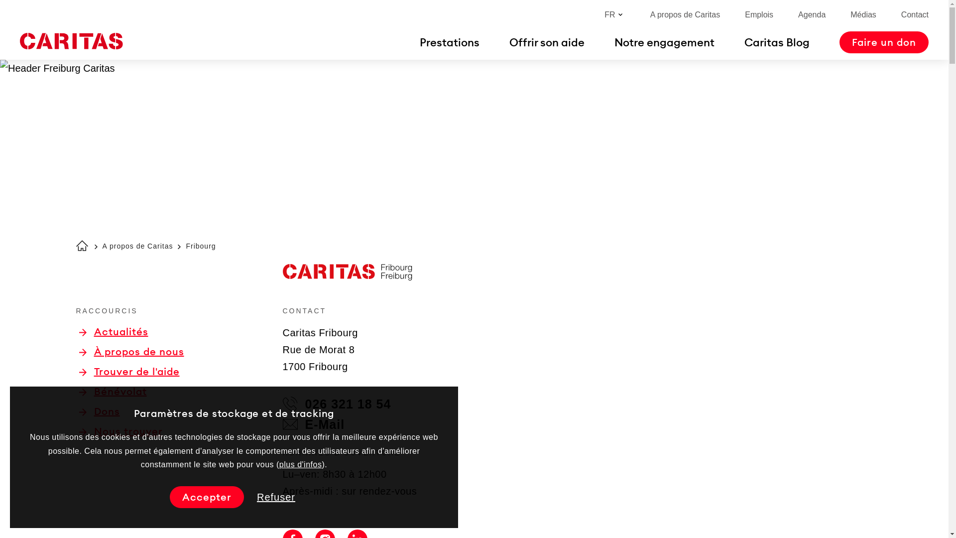 The width and height of the screenshot is (956, 538). I want to click on Contact, so click(915, 15).